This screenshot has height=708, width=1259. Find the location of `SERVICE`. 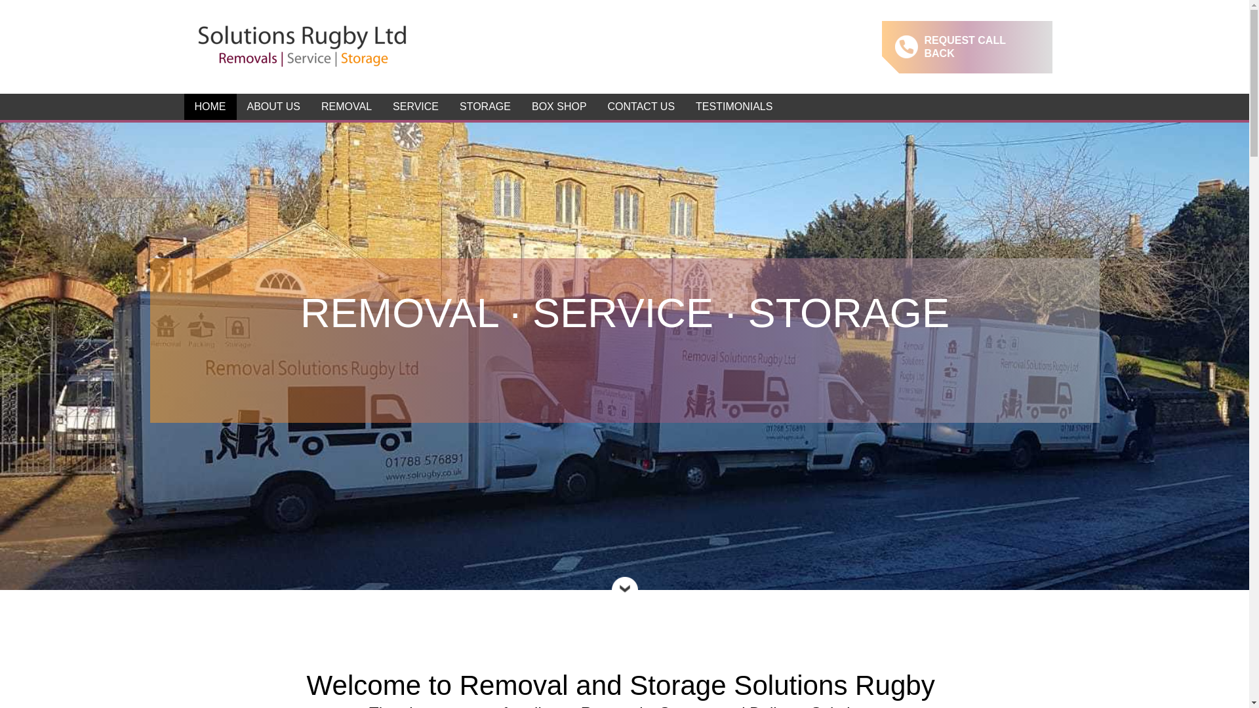

SERVICE is located at coordinates (416, 106).